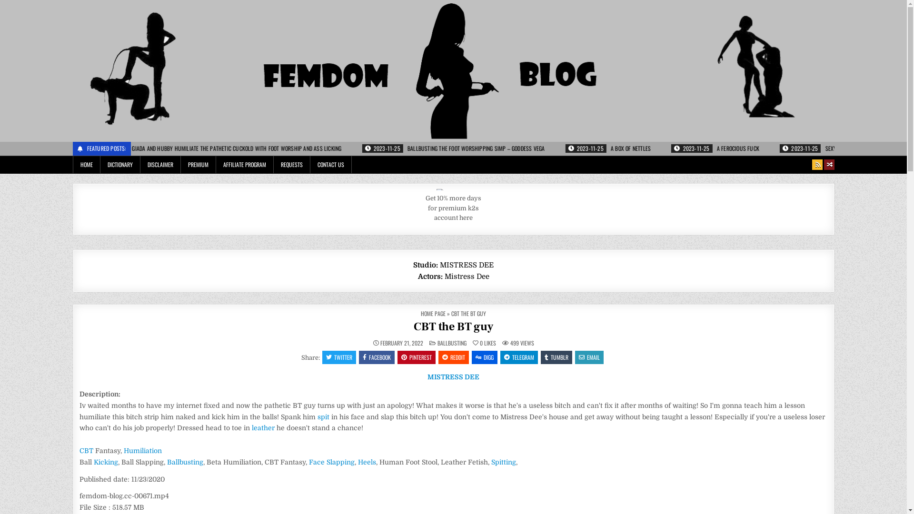 This screenshot has height=514, width=914. I want to click on TWITTER, so click(339, 357).